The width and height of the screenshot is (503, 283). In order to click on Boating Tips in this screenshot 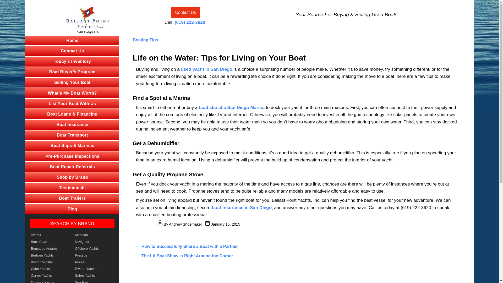, I will do `click(145, 40)`.